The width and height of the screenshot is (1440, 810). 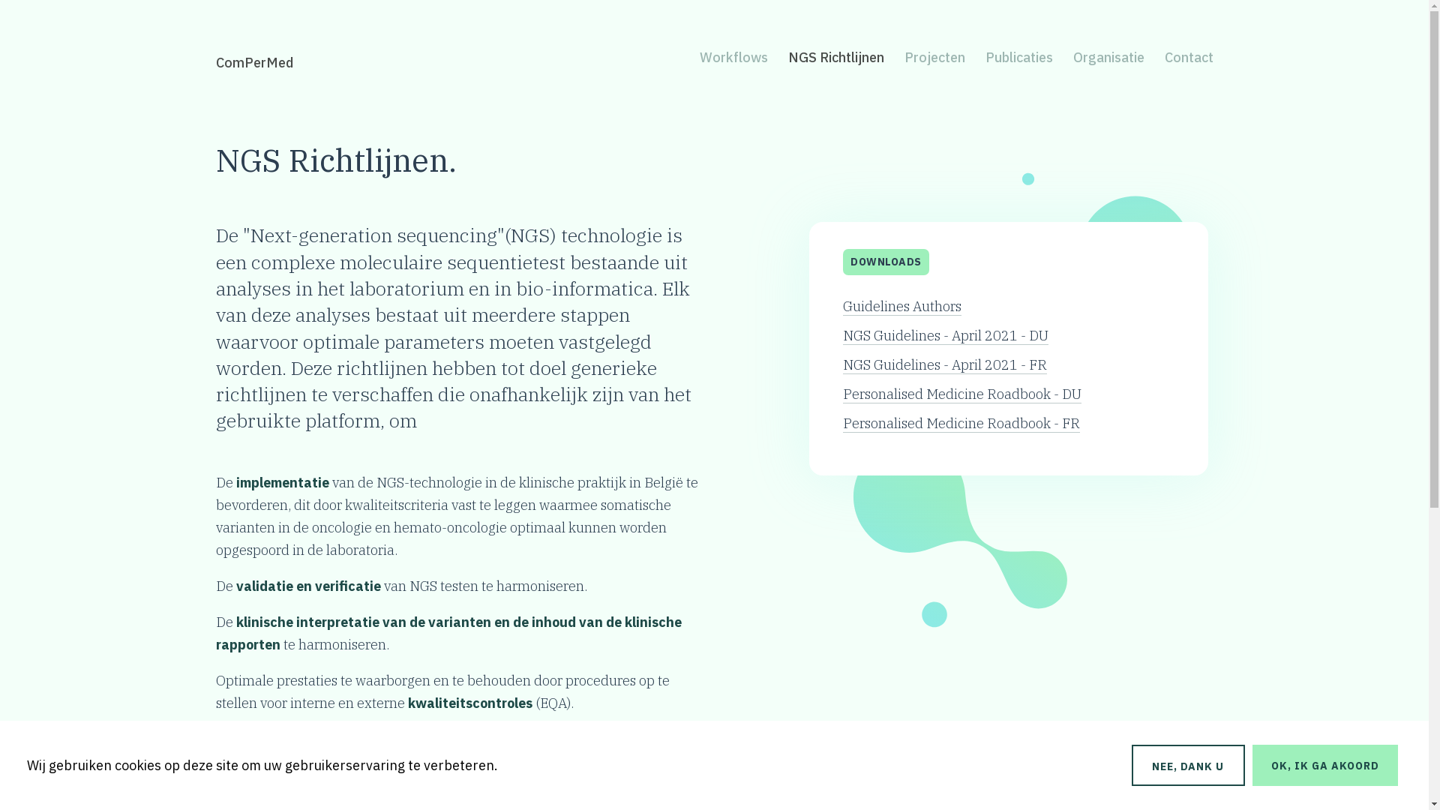 I want to click on Projecten, so click(x=934, y=57).